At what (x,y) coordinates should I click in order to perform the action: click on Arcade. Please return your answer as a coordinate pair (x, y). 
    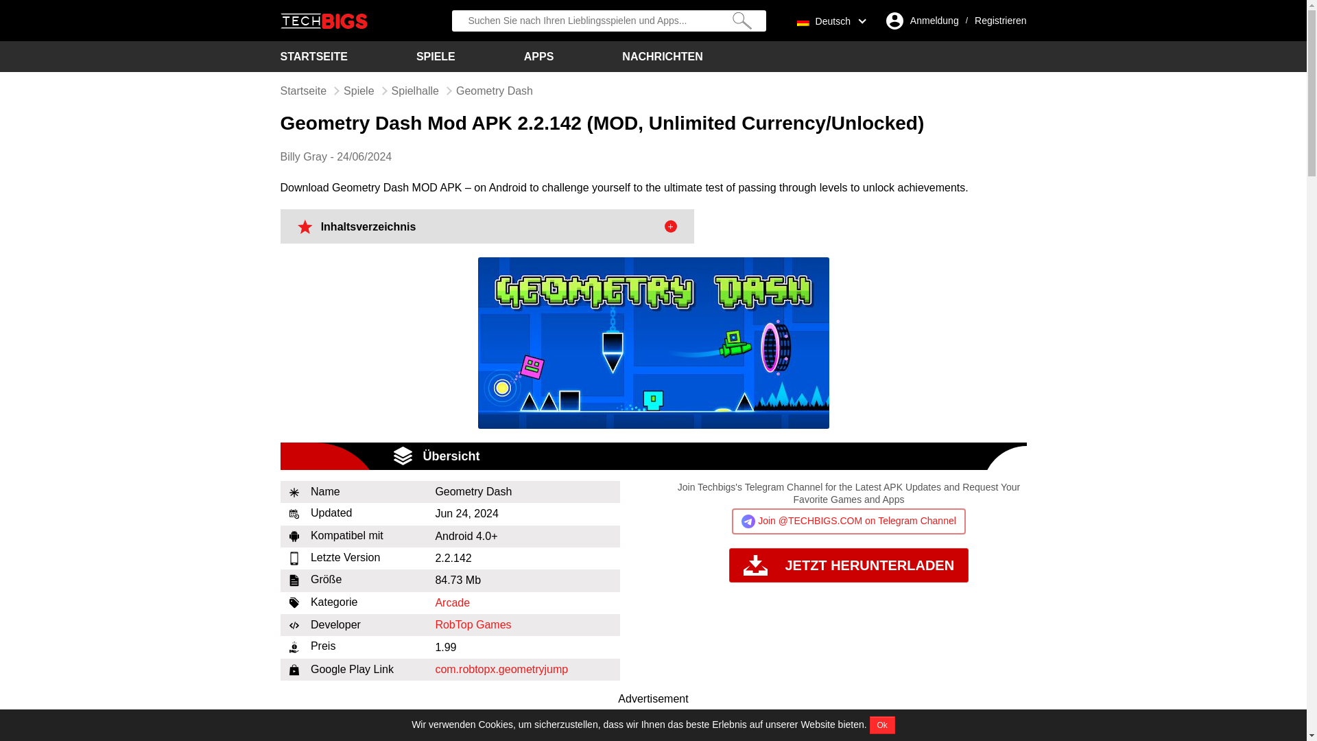
    Looking at the image, I should click on (452, 602).